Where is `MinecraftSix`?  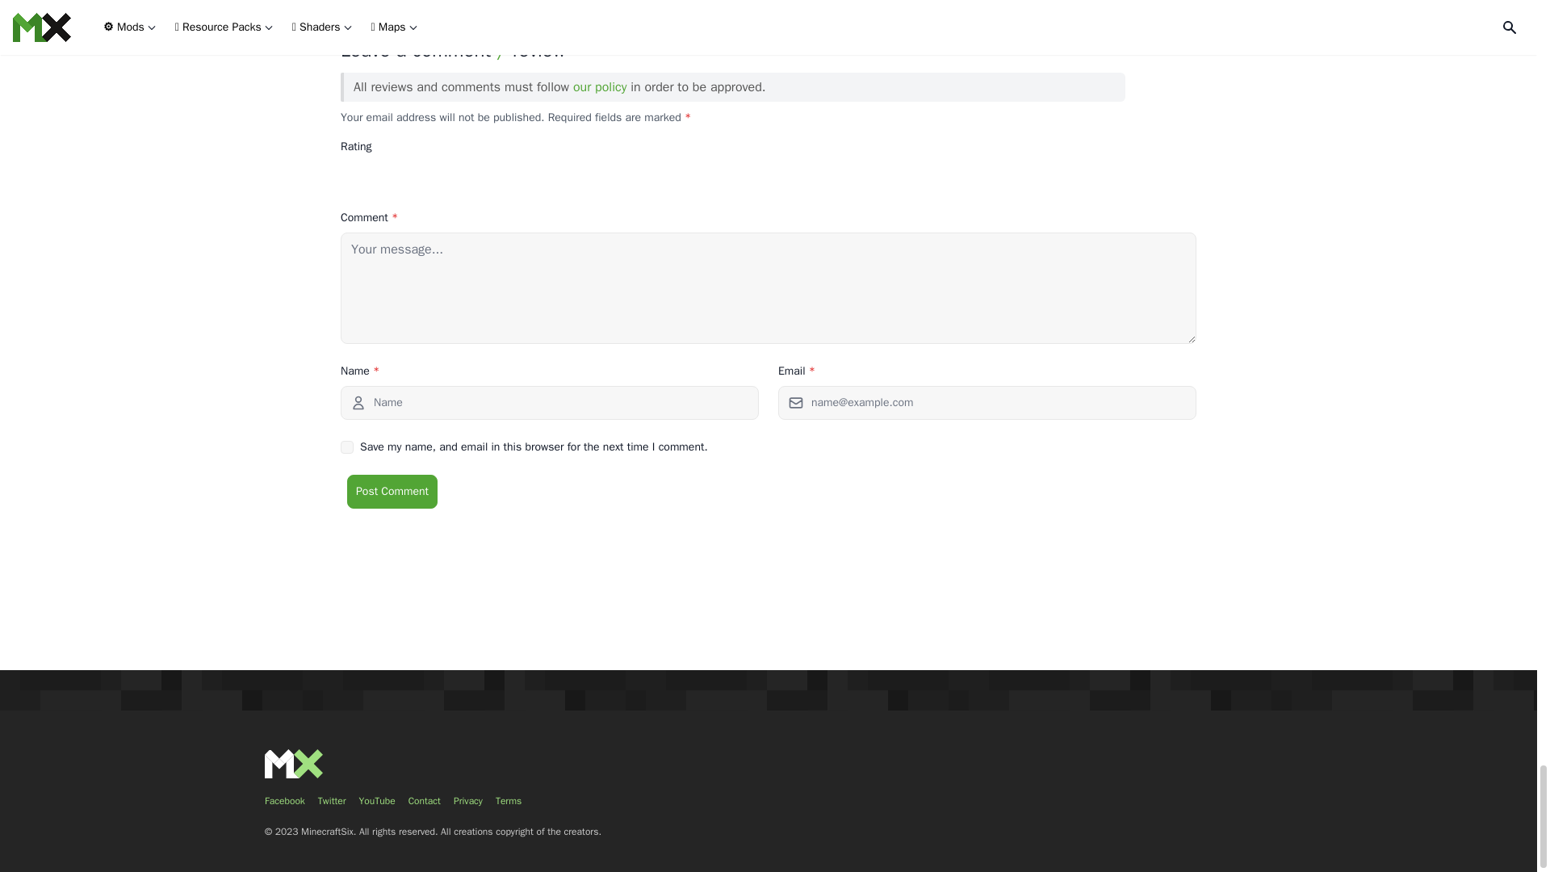
MinecraftSix is located at coordinates (294, 764).